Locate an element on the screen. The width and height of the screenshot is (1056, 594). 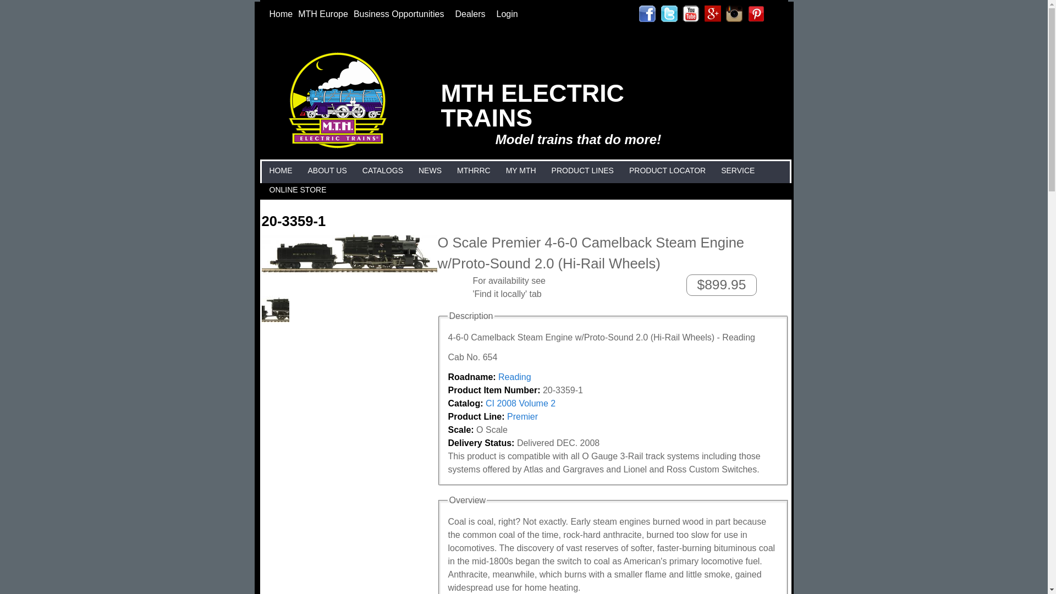
CI 2008 Volume 2 is located at coordinates (520, 403).